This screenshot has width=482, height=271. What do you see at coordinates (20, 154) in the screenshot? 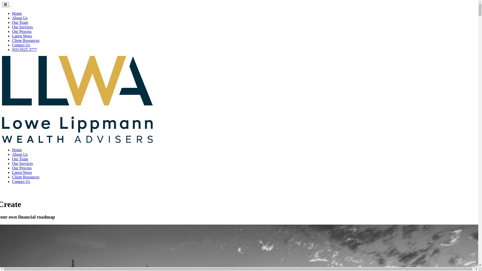
I see `About Us` at bounding box center [20, 154].